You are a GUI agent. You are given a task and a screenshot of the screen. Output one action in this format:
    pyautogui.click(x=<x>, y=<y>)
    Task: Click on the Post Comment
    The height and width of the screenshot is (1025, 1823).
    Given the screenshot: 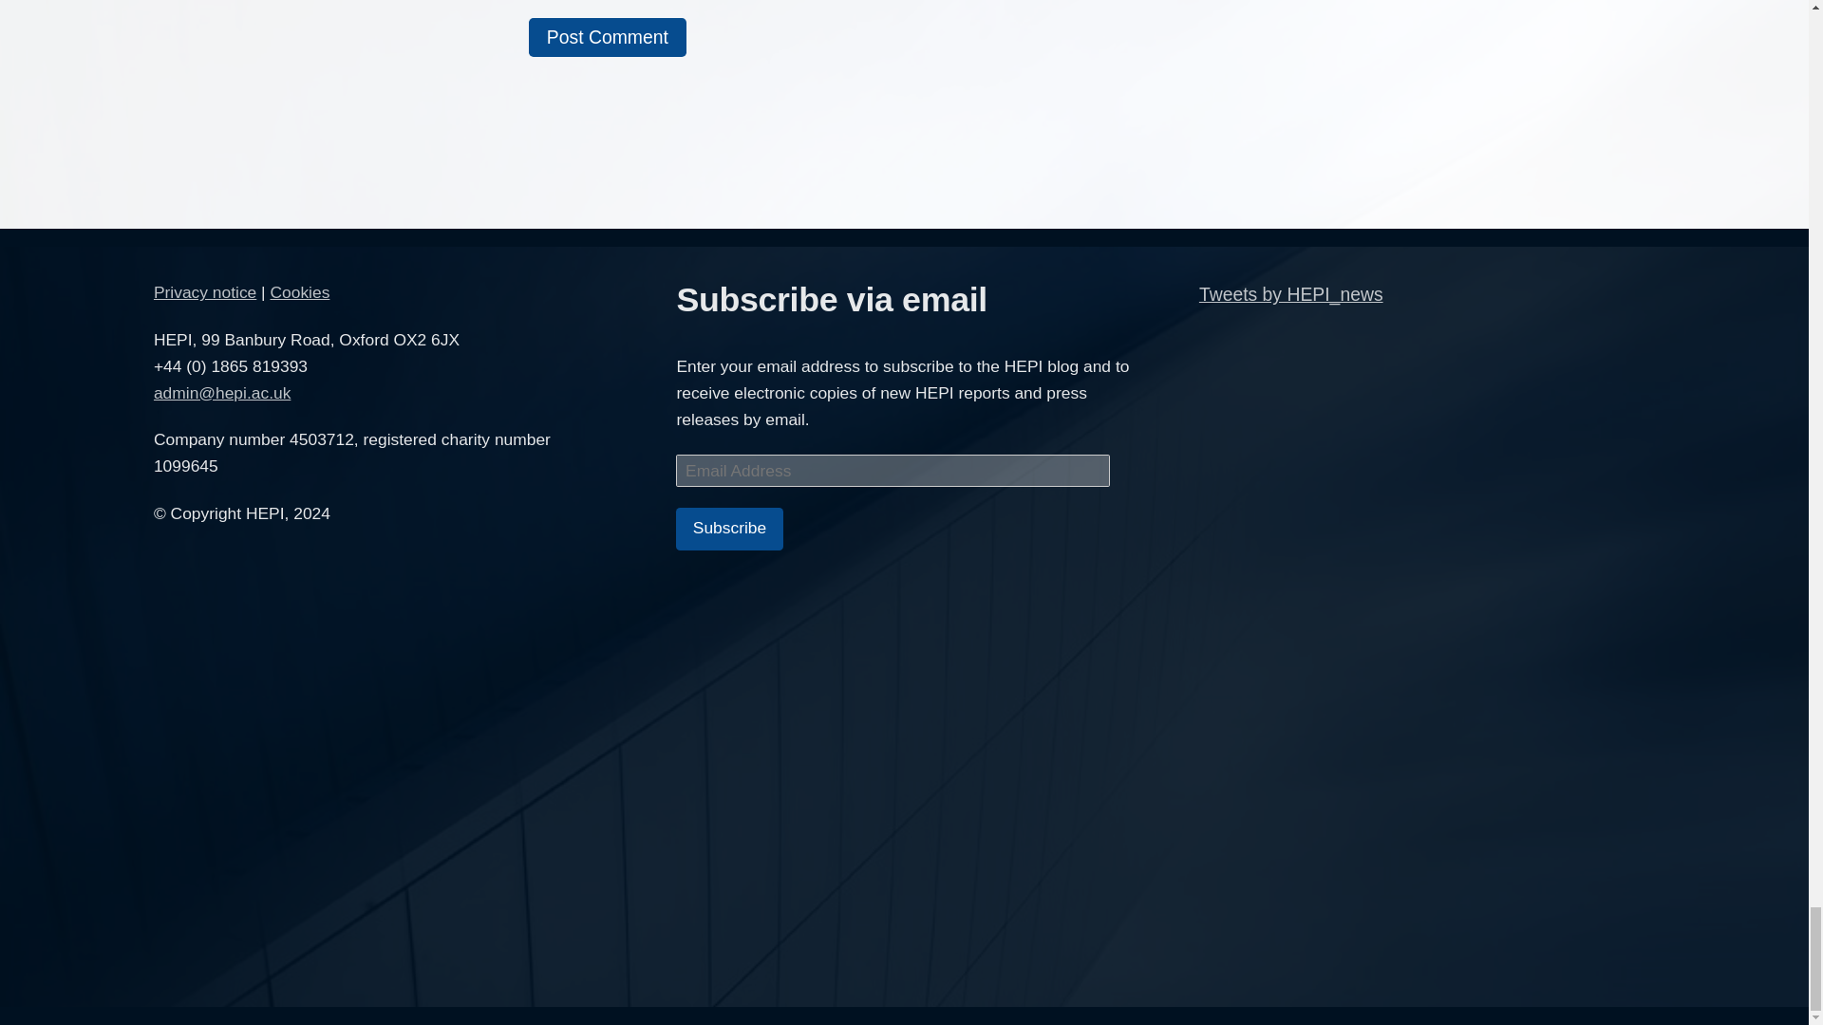 What is the action you would take?
    pyautogui.click(x=608, y=38)
    